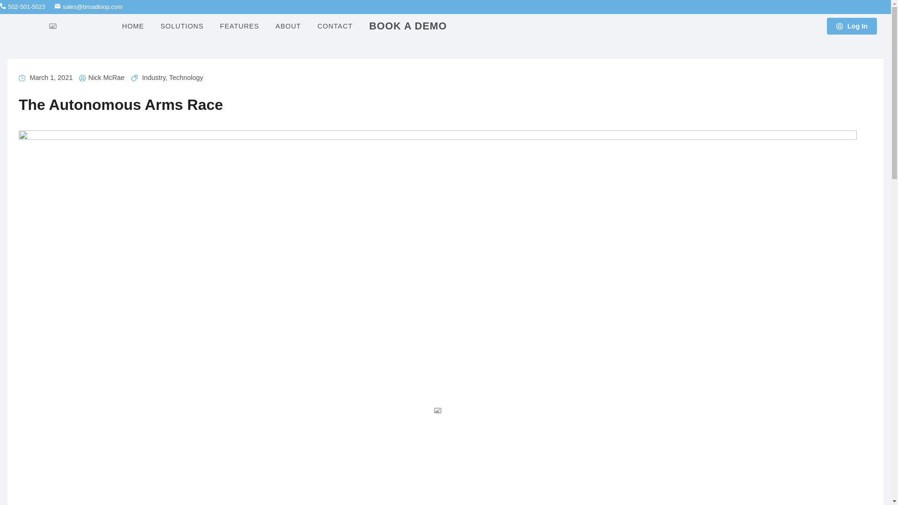 The height and width of the screenshot is (505, 898). I want to click on March 1, 2021, so click(51, 77).